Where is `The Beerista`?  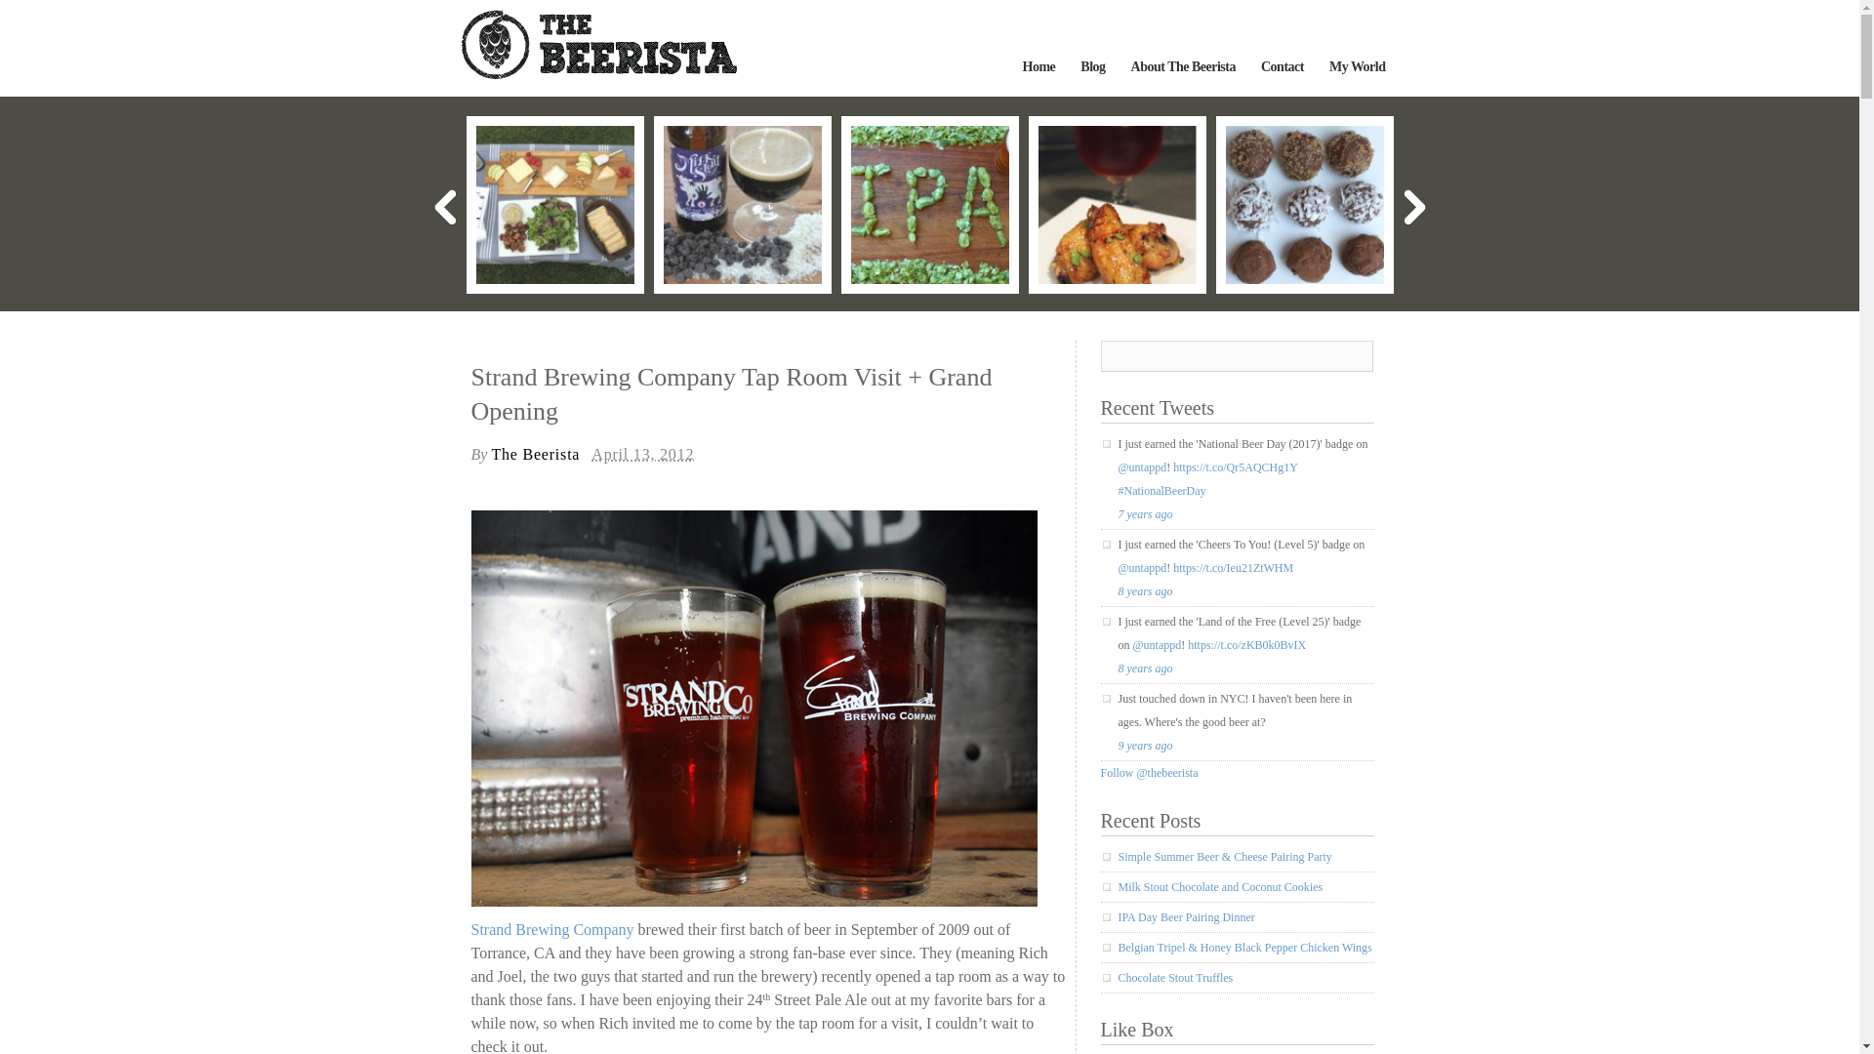
The Beerista is located at coordinates (598, 44).